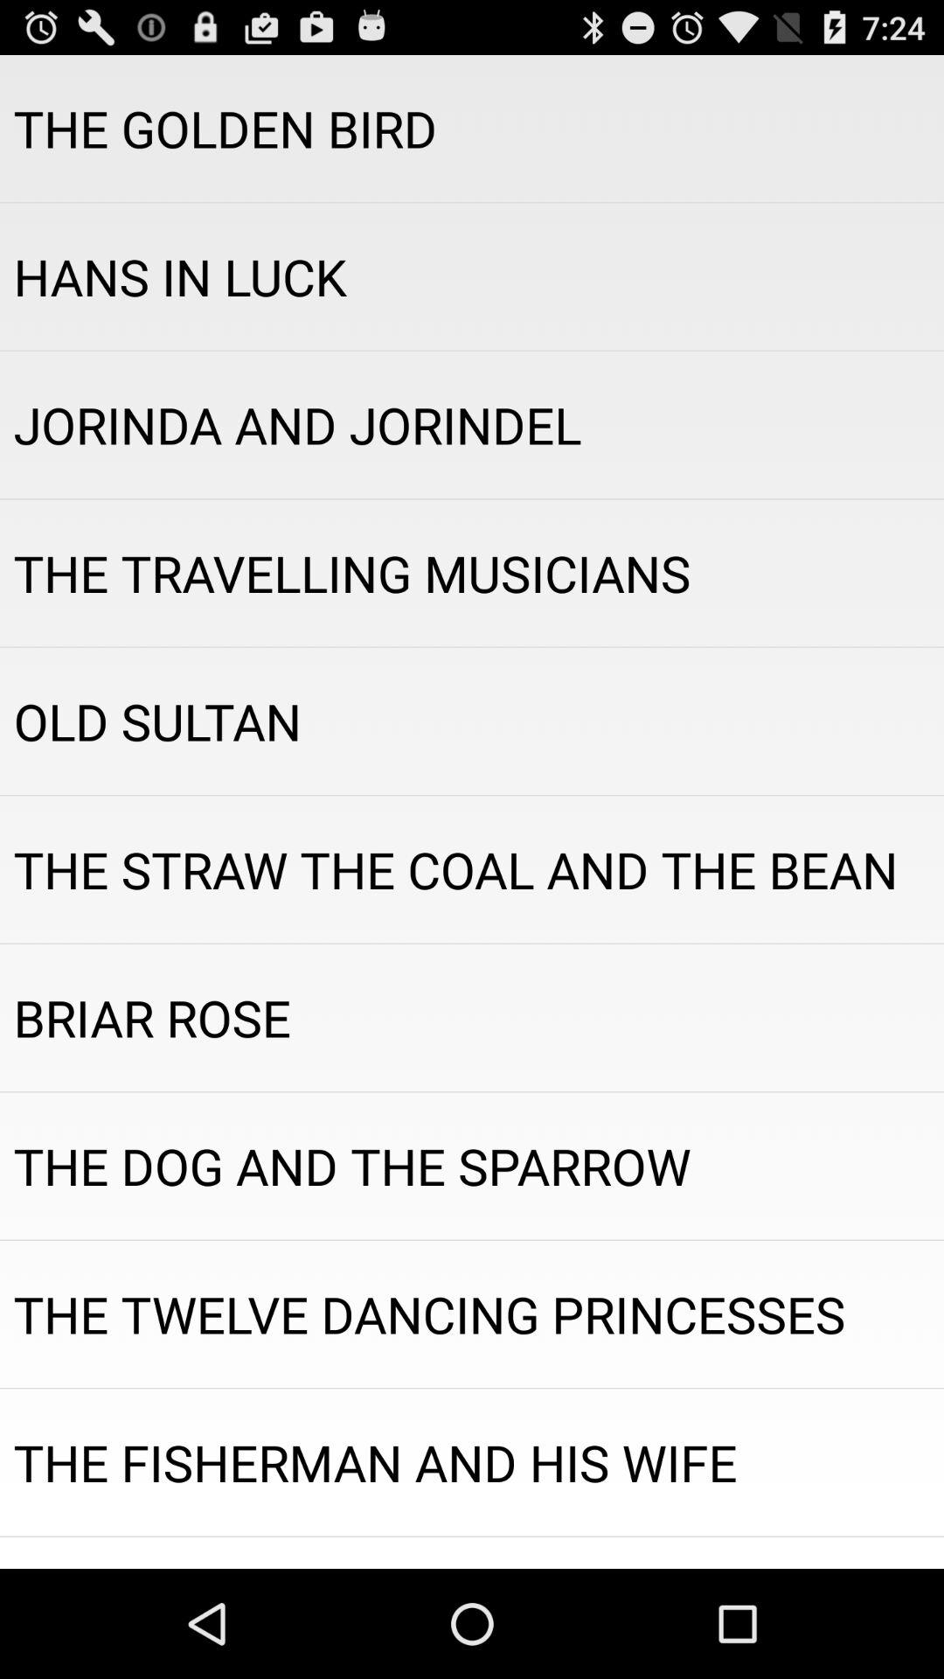 This screenshot has height=1679, width=944. I want to click on launch the app above the the travelling musicians app, so click(472, 425).